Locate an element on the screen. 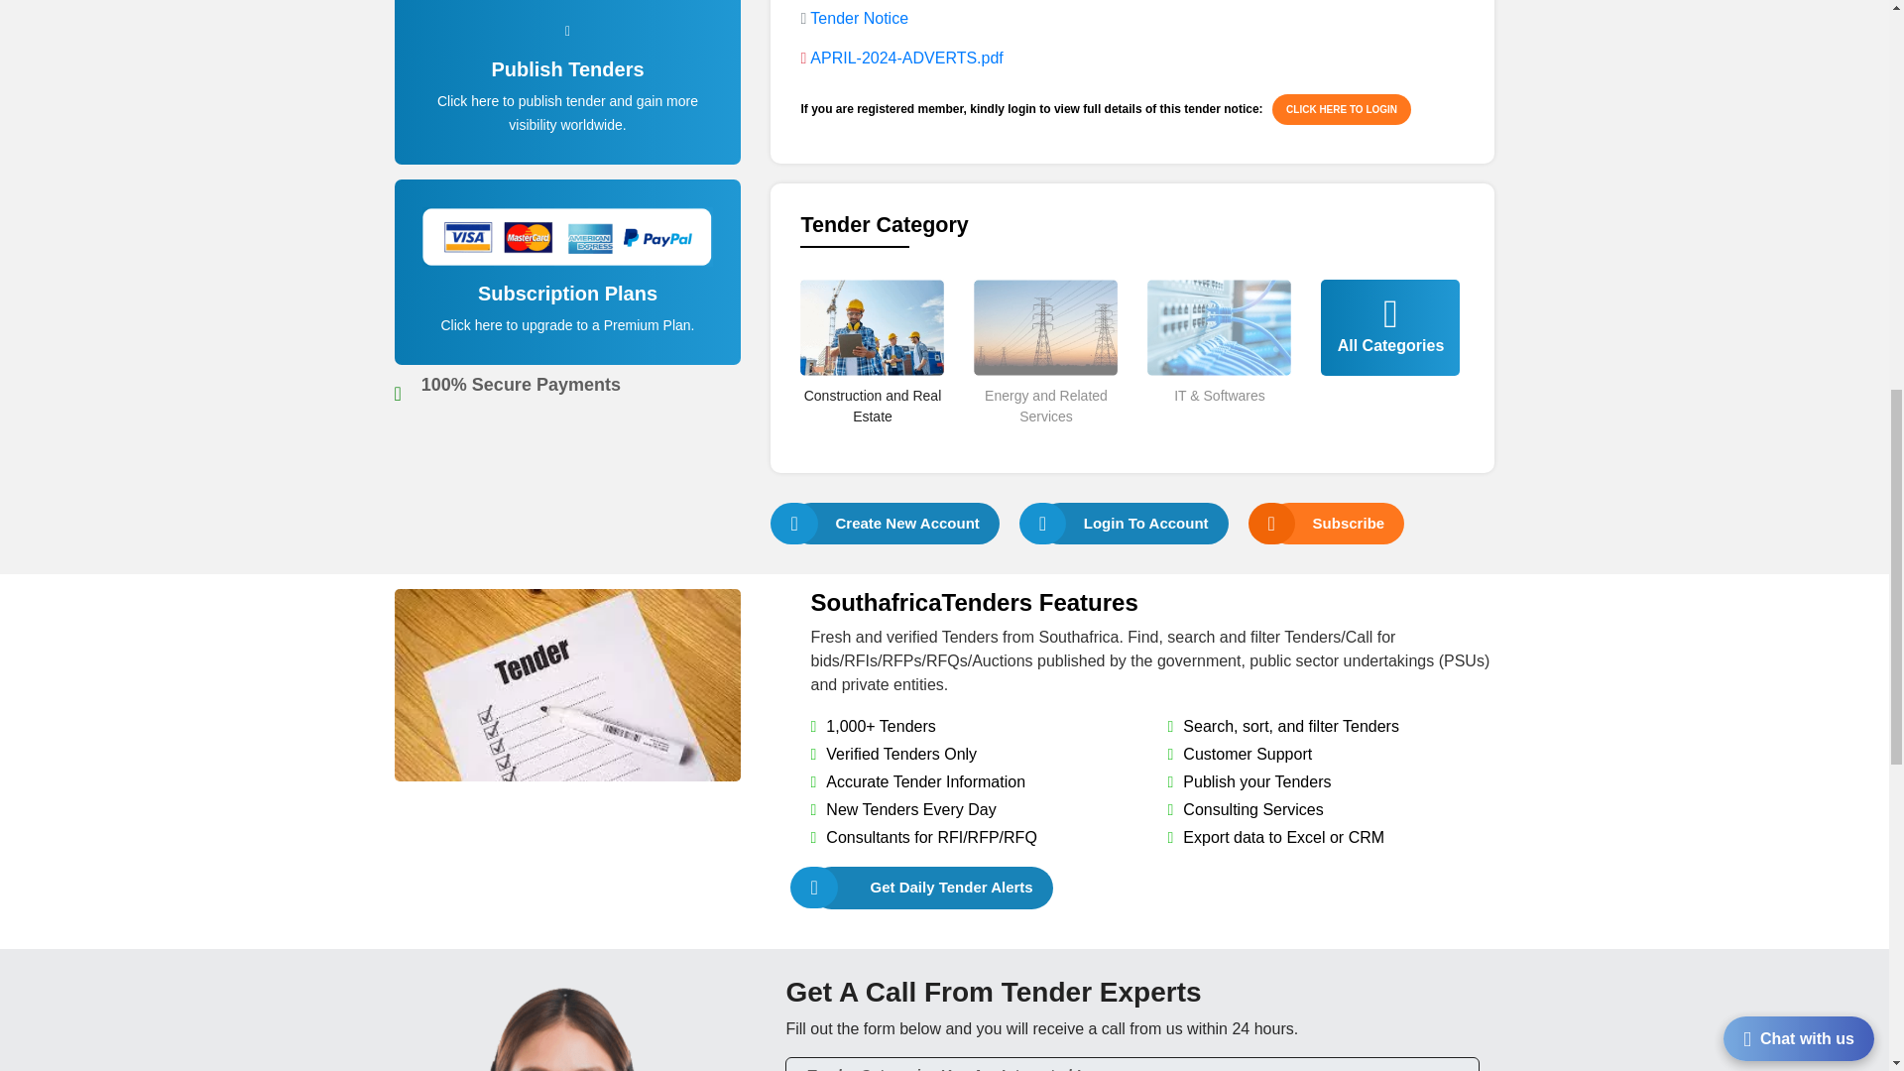 The height and width of the screenshot is (1071, 1904). Construction and Real Estate is located at coordinates (872, 439).